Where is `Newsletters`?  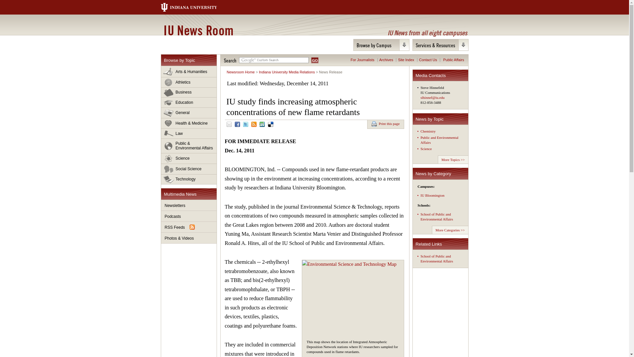 Newsletters is located at coordinates (189, 205).